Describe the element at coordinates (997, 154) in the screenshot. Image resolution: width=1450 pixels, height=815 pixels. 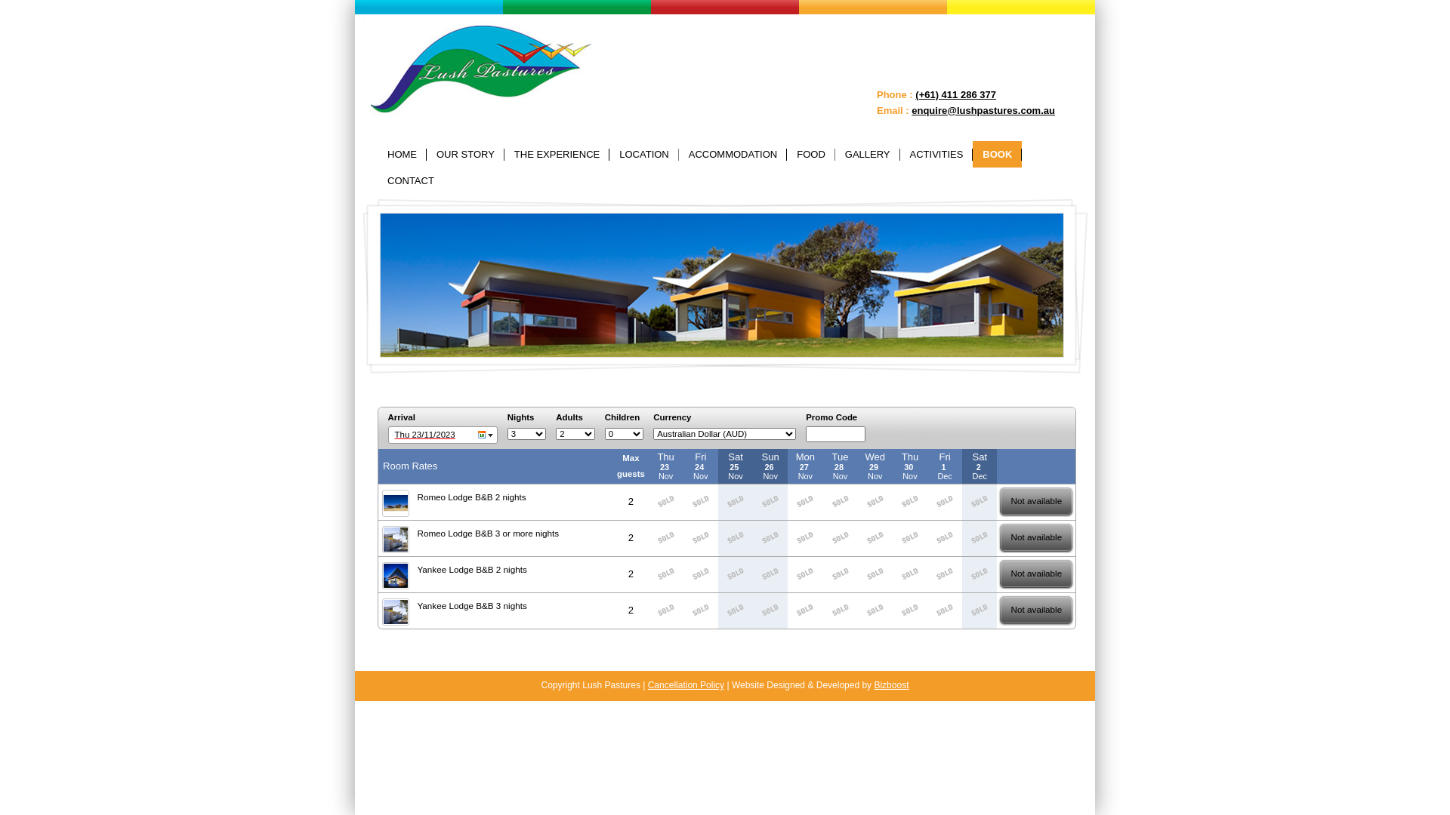
I see `BOOK` at that location.